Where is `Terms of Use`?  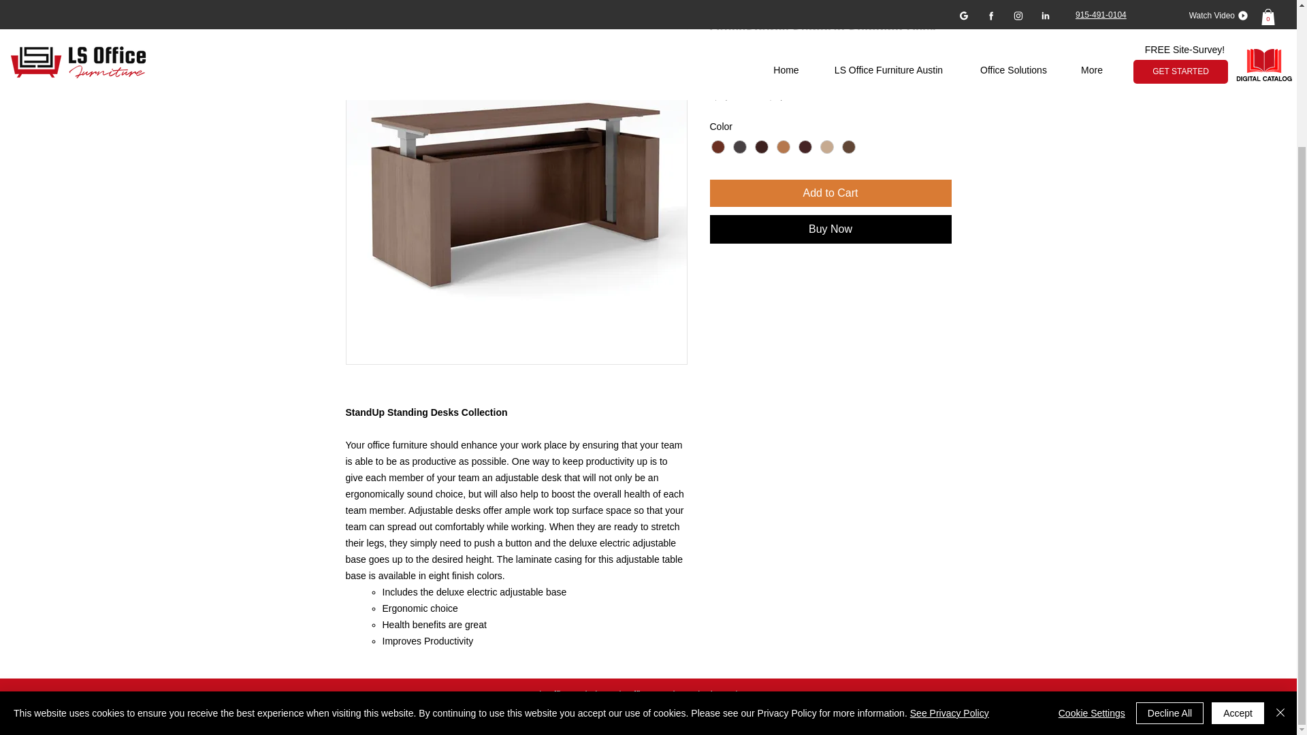 Terms of Use is located at coordinates (872, 716).